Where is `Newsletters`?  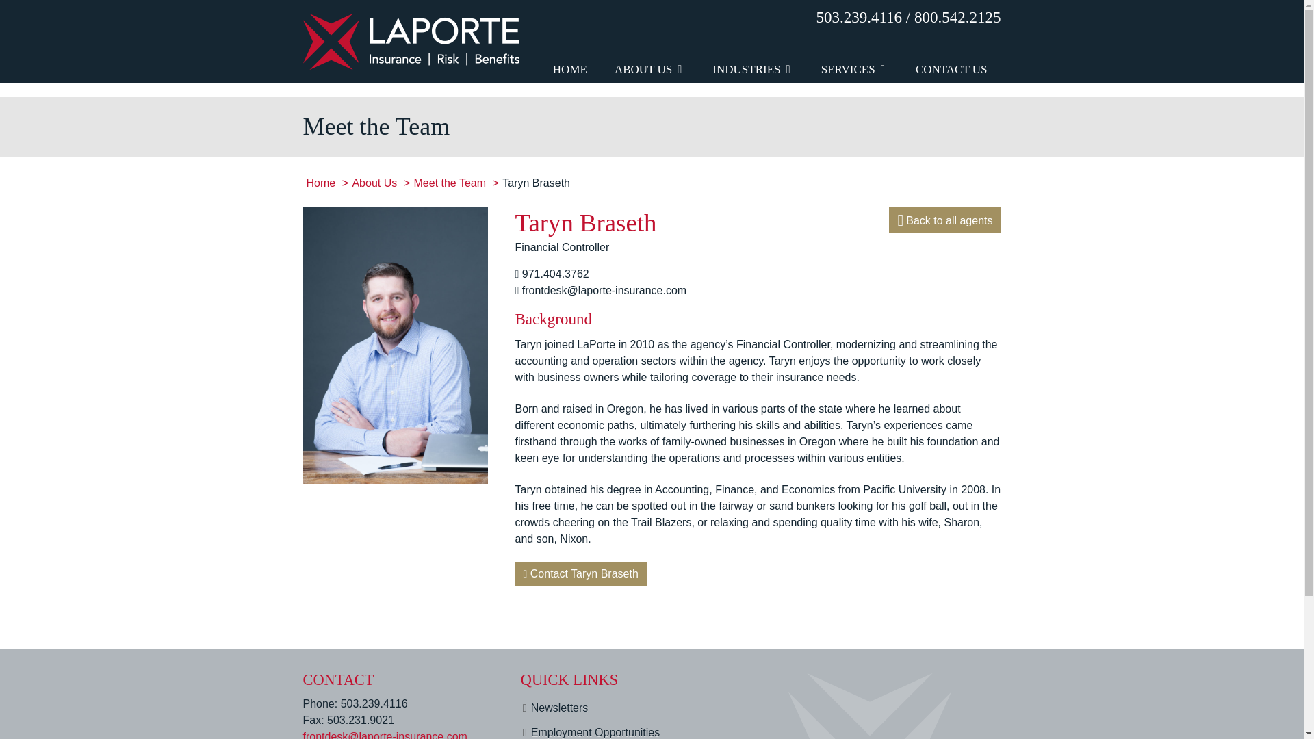 Newsletters is located at coordinates (615, 708).